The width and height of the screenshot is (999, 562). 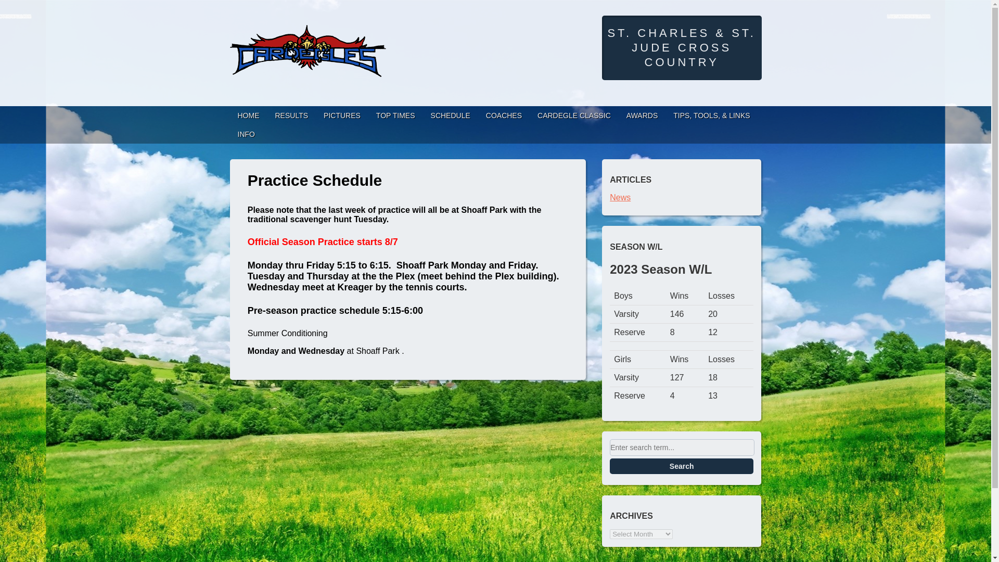 What do you see at coordinates (573, 116) in the screenshot?
I see `CARDEGLE CLASSIC` at bounding box center [573, 116].